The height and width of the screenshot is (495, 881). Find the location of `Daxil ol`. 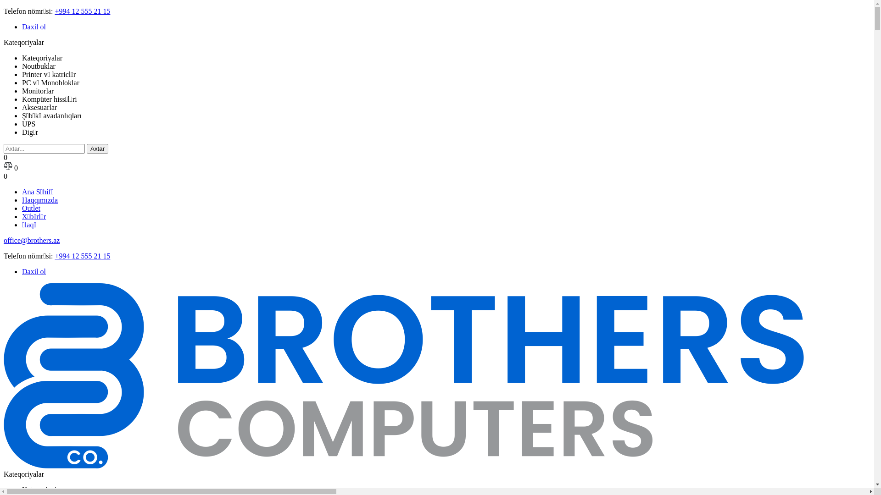

Daxil ol is located at coordinates (34, 27).